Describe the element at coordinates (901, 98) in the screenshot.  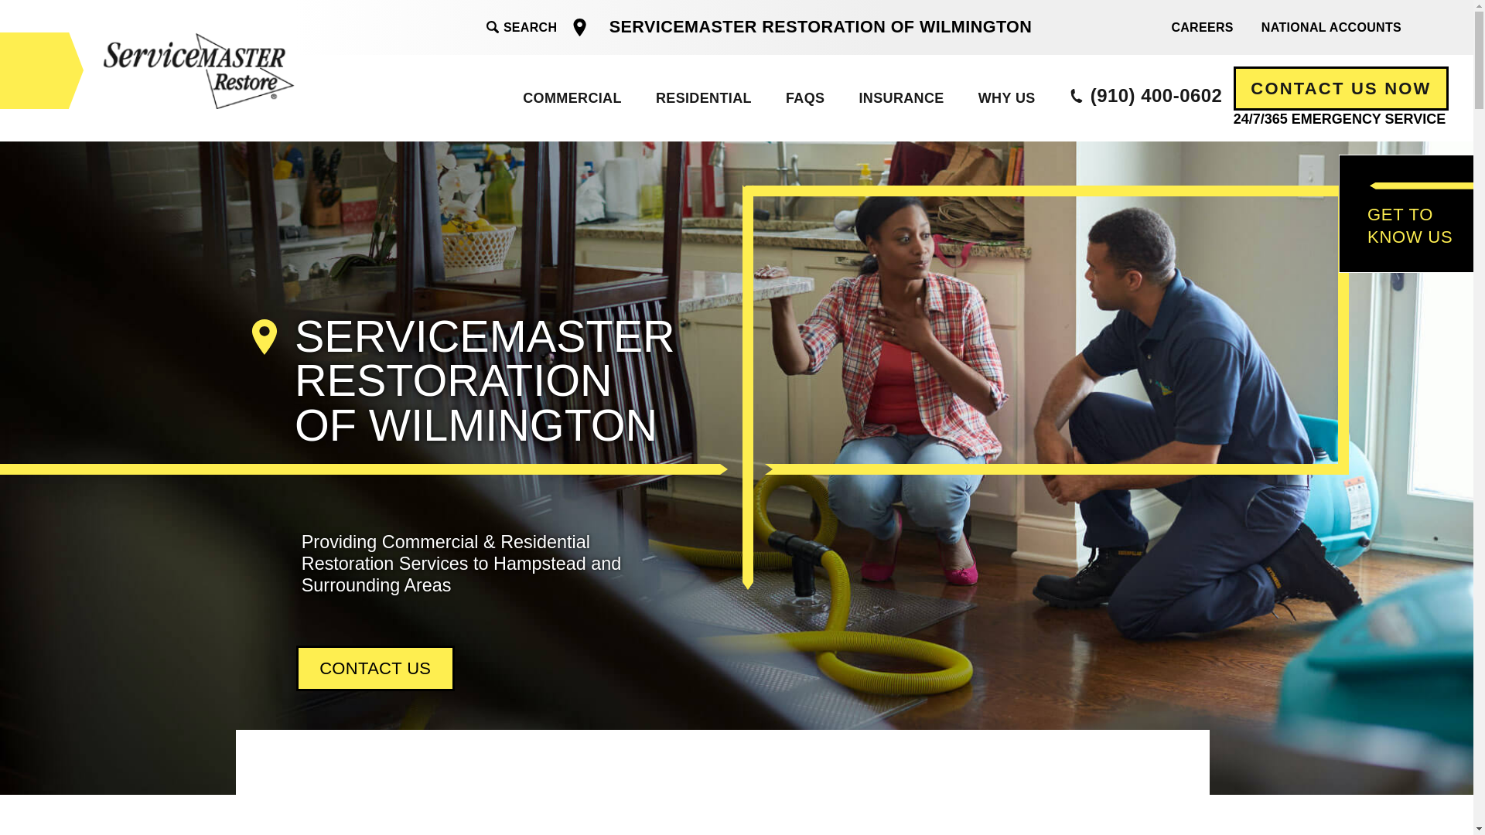
I see `INSURANCE` at that location.